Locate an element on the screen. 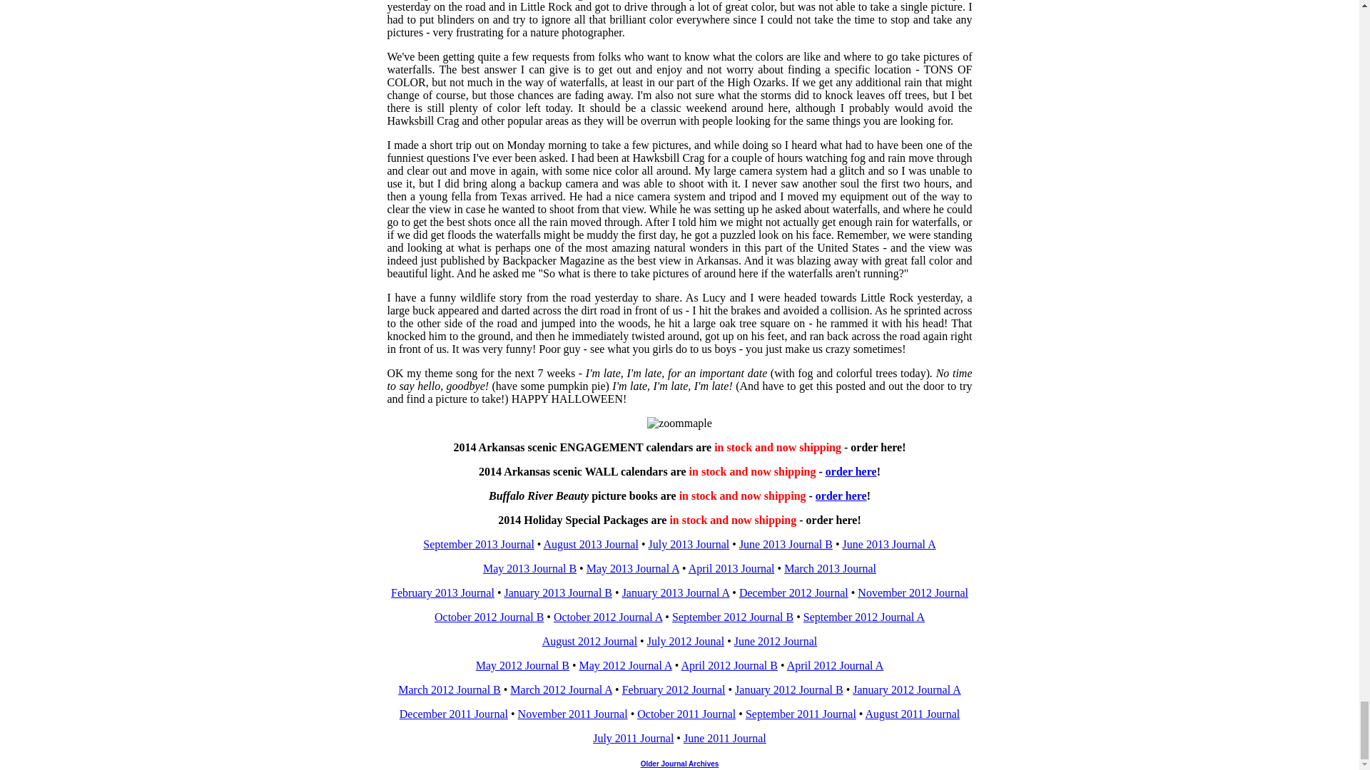 Image resolution: width=1370 pixels, height=770 pixels. January 2013 Journal A is located at coordinates (676, 592).